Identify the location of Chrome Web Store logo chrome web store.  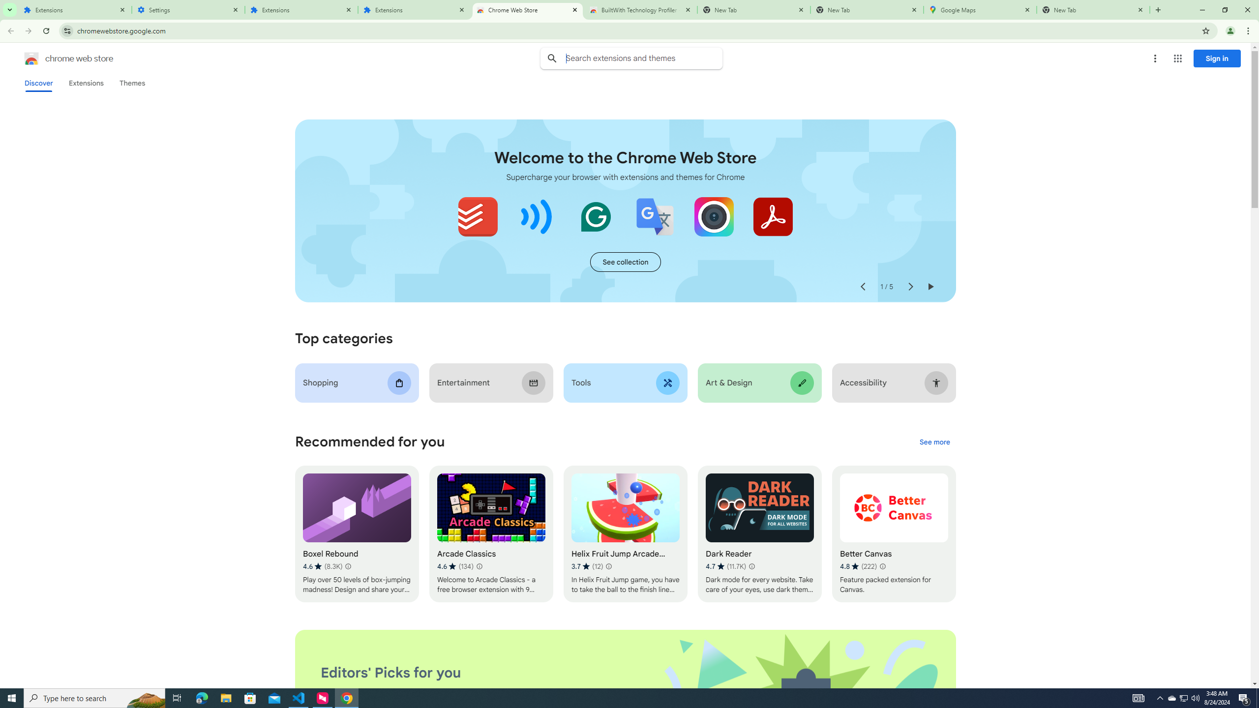
(58, 59).